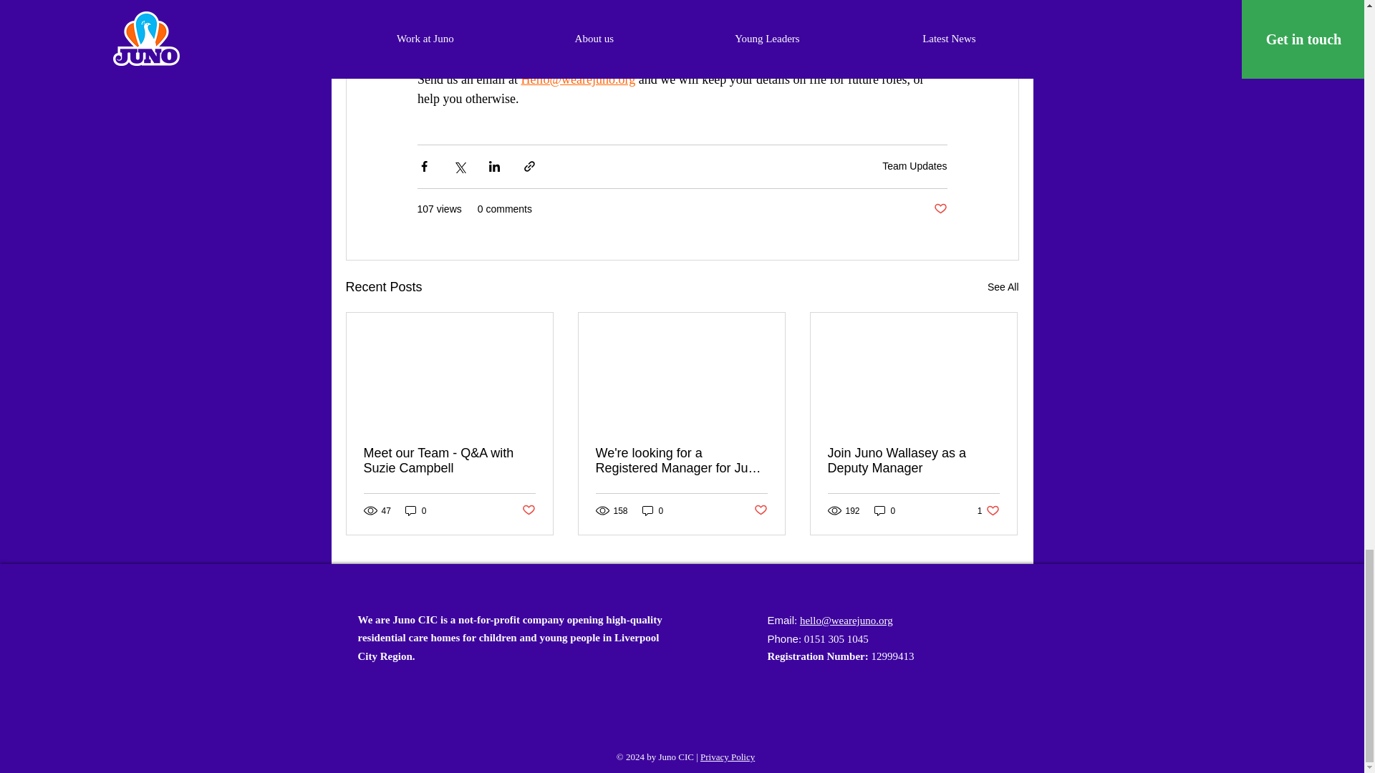 The image size is (1375, 773). Describe the element at coordinates (681, 461) in the screenshot. I see `We're looking for a Registered Manager for Juno New Brighton` at that location.